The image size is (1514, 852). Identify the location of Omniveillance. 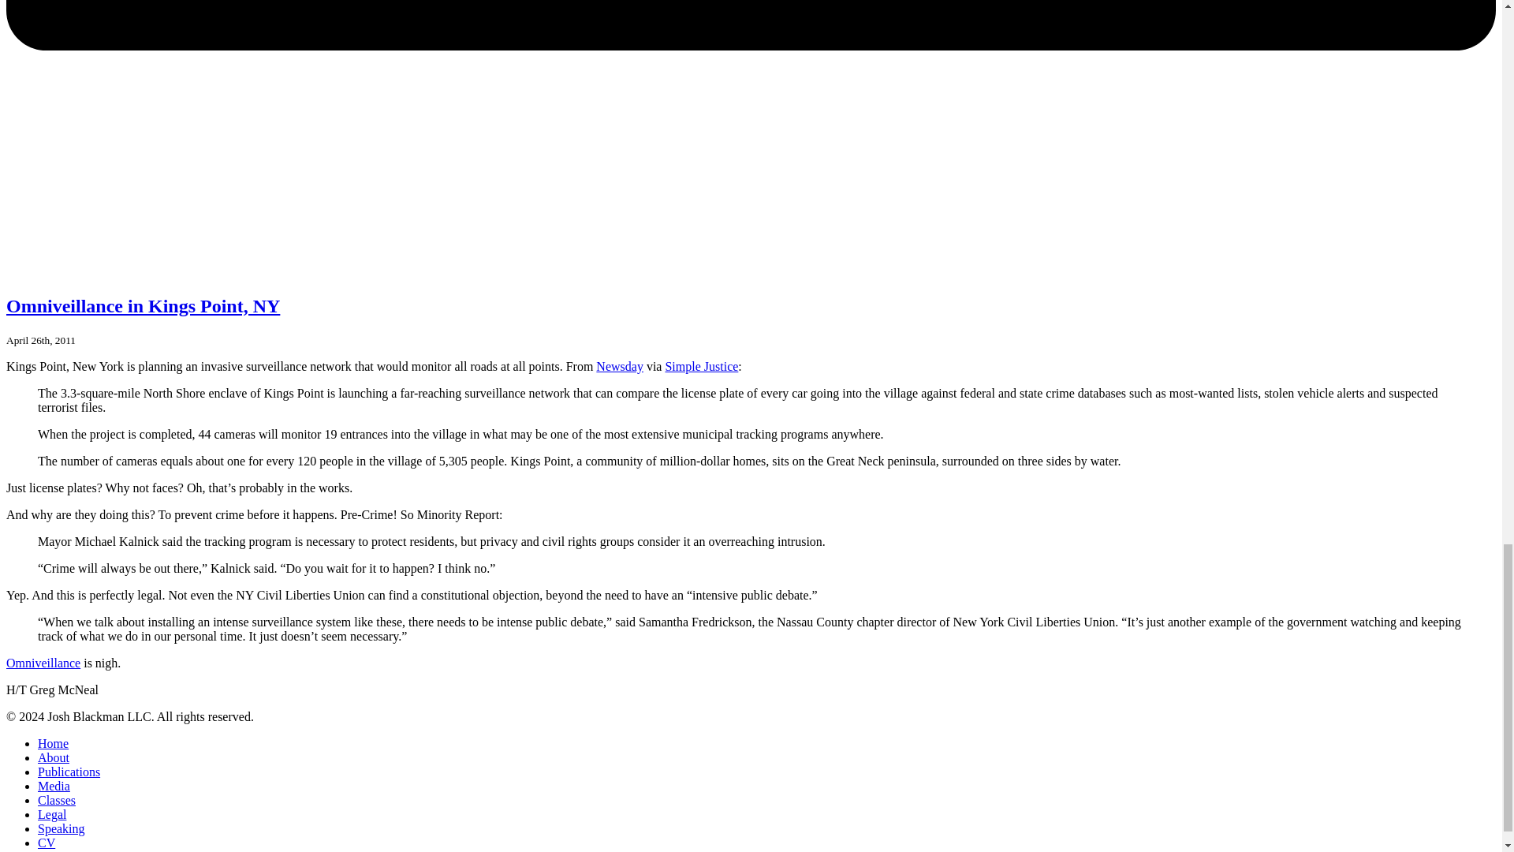
(43, 663).